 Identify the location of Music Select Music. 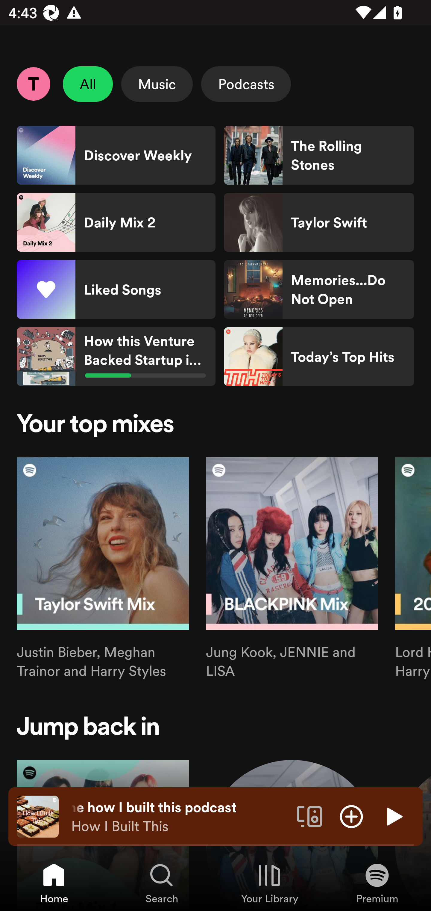
(157, 84).